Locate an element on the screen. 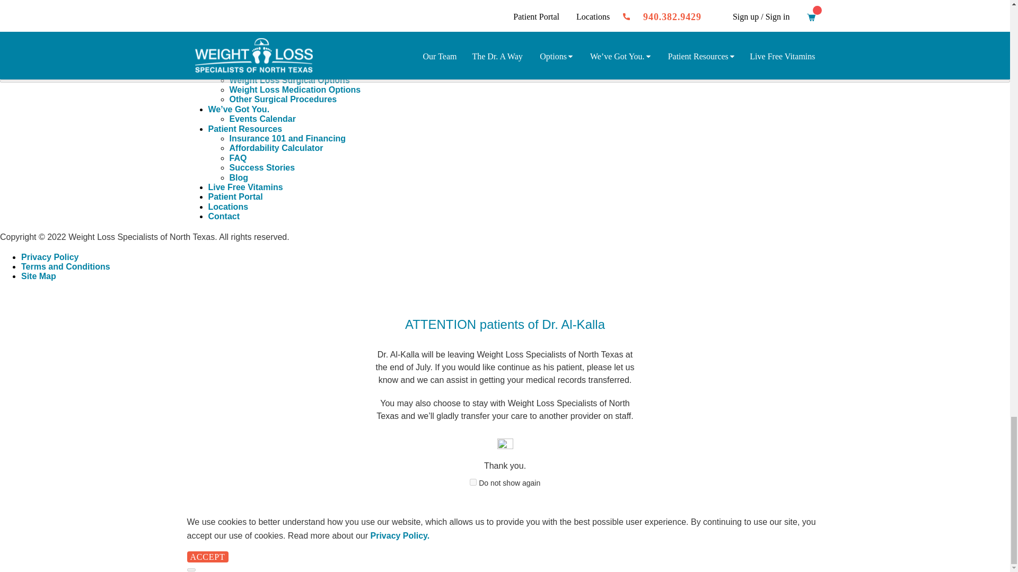 The width and height of the screenshot is (1018, 572). Close is located at coordinates (191, 570).